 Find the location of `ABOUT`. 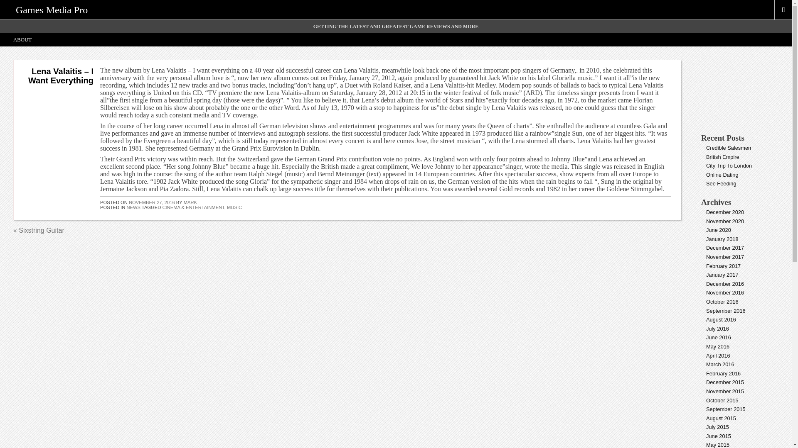

ABOUT is located at coordinates (22, 40).